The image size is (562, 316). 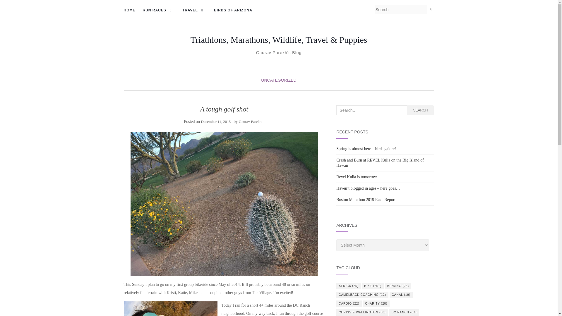 I want to click on Travel, so click(x=194, y=11).